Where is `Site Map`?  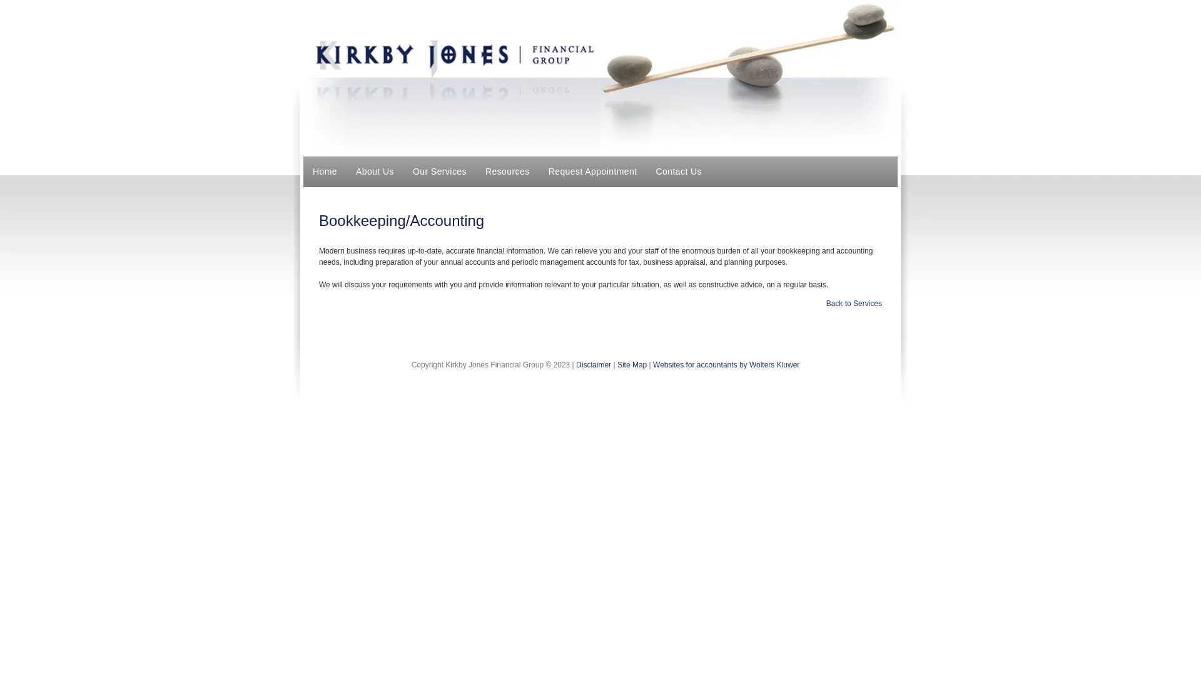 Site Map is located at coordinates (632, 365).